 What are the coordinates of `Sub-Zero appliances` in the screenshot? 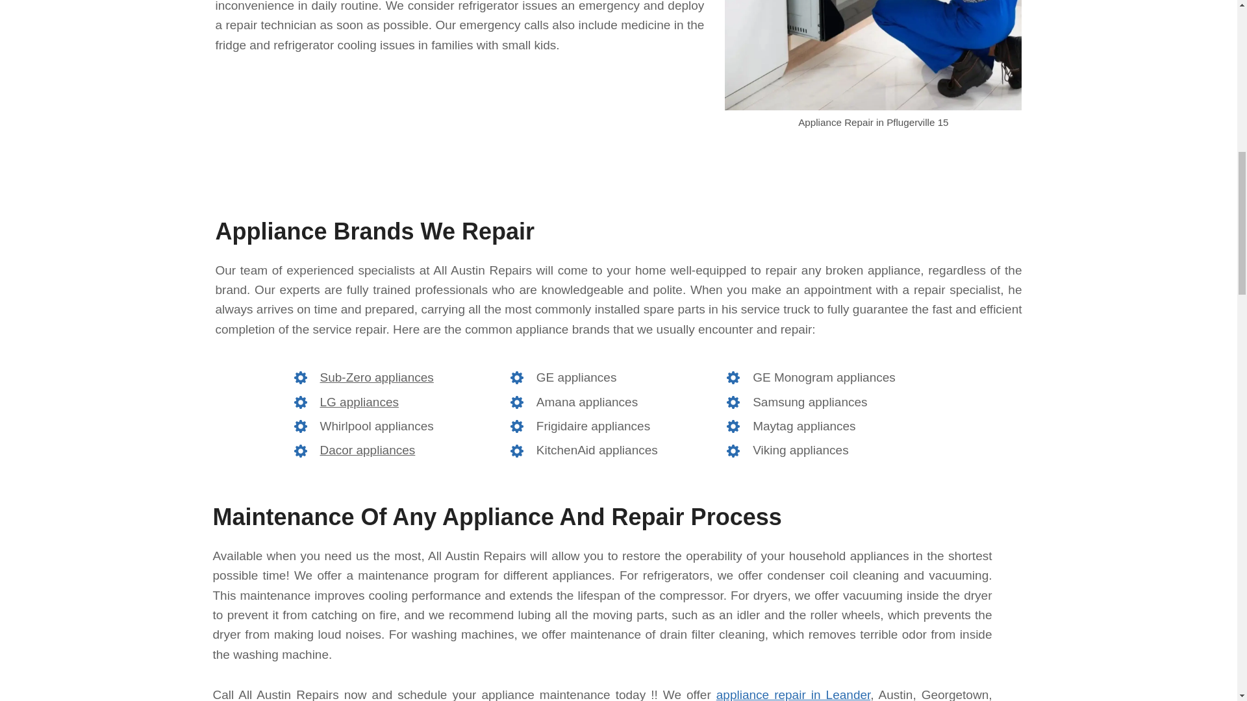 It's located at (375, 377).